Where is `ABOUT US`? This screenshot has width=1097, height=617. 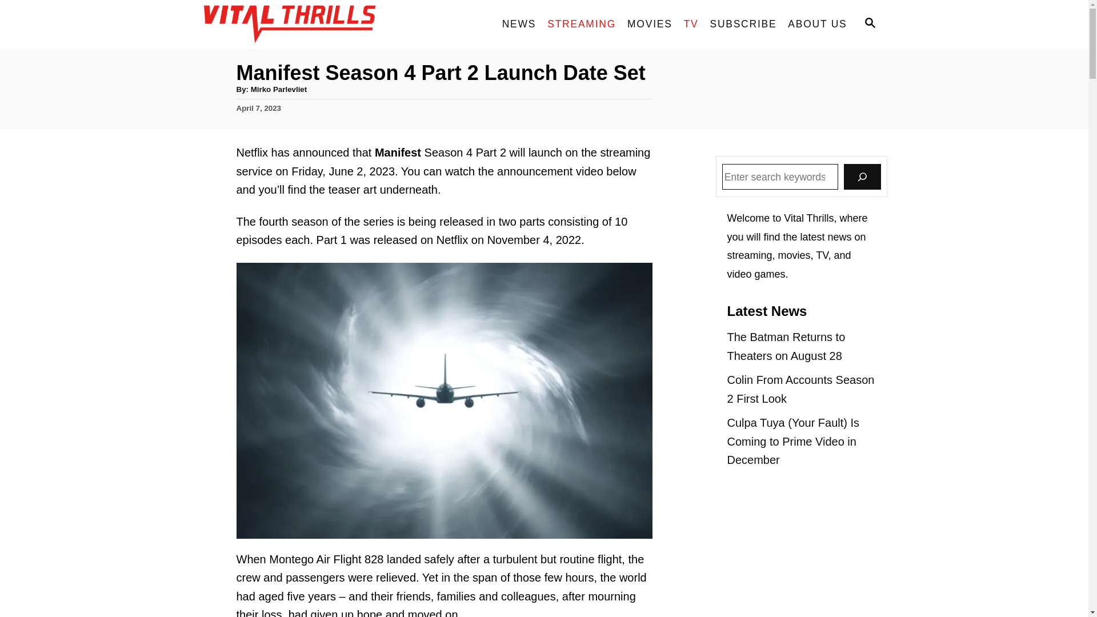
ABOUT US is located at coordinates (817, 24).